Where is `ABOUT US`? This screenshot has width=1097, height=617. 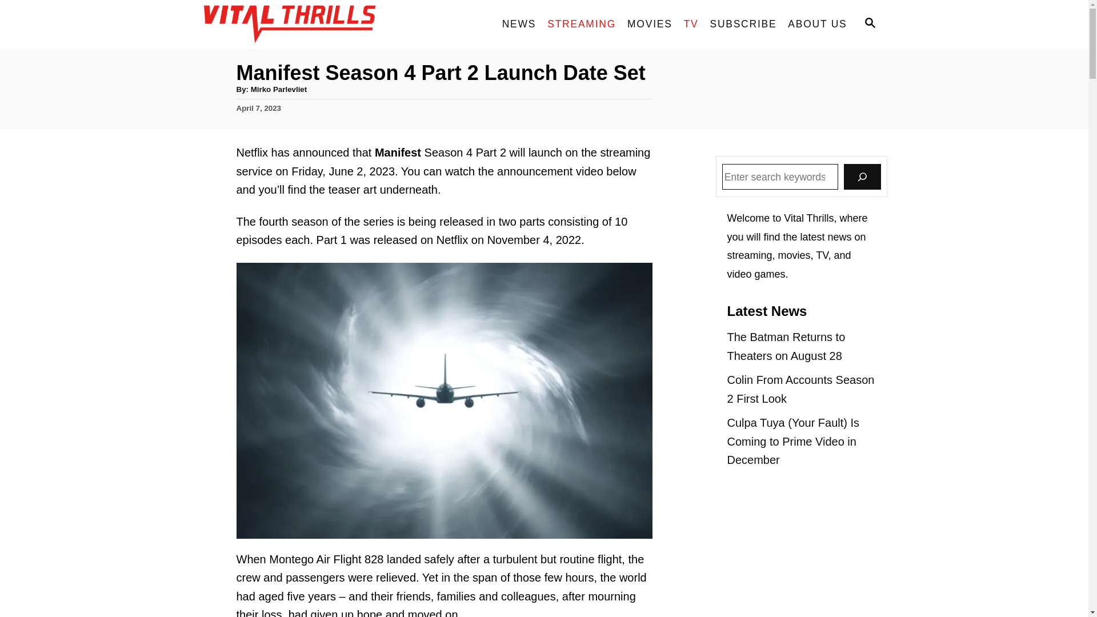
ABOUT US is located at coordinates (817, 24).